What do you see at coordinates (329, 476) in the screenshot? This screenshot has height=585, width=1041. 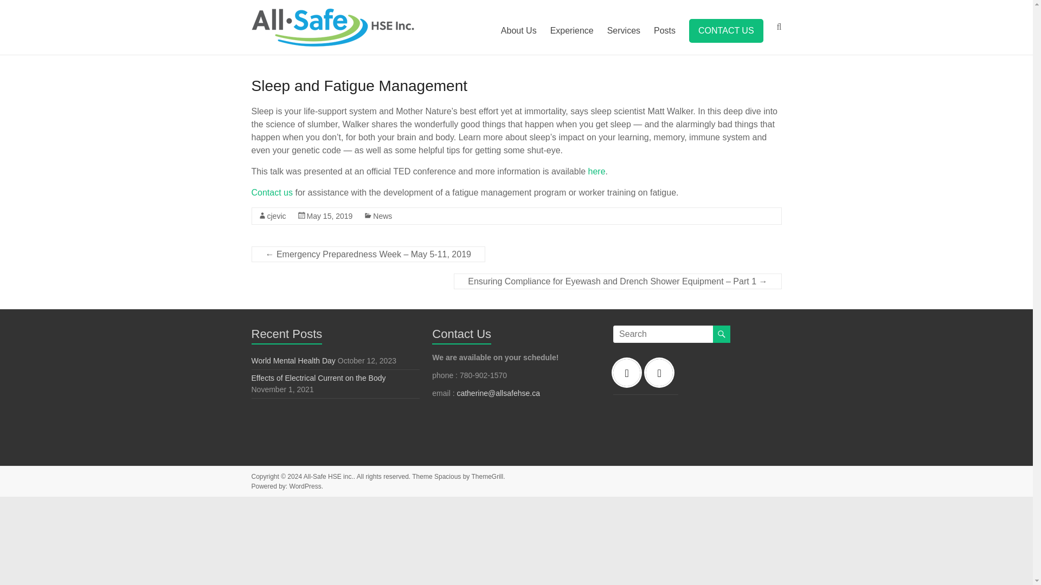 I see `All-Safe HSE inc.` at bounding box center [329, 476].